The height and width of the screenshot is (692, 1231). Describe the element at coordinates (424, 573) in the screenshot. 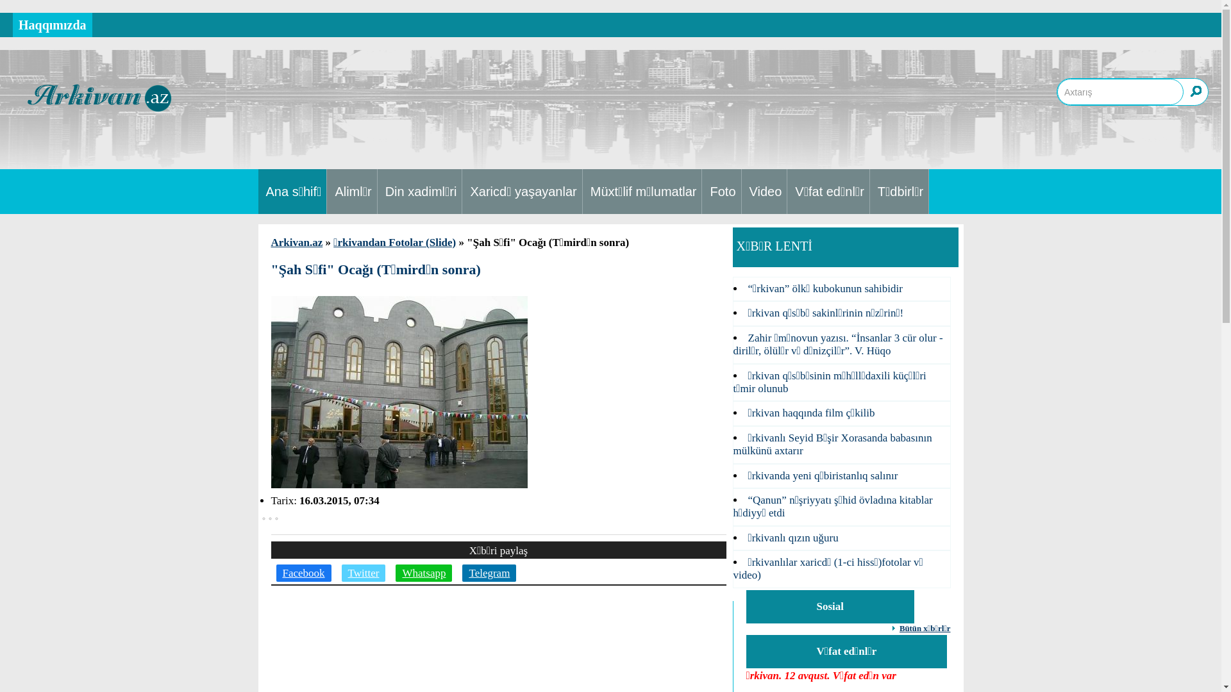

I see `Whatsapp` at that location.